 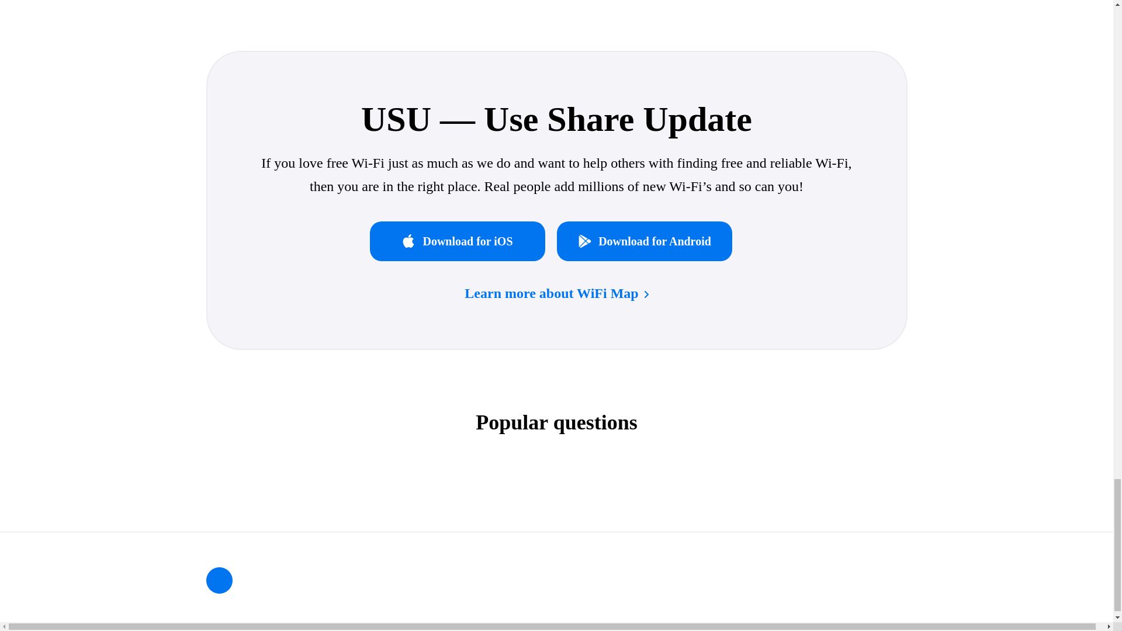 I want to click on Learn more about WiFi Map, so click(x=556, y=293).